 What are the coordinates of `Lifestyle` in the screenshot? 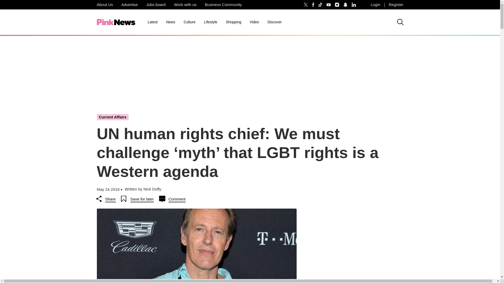 It's located at (211, 22).